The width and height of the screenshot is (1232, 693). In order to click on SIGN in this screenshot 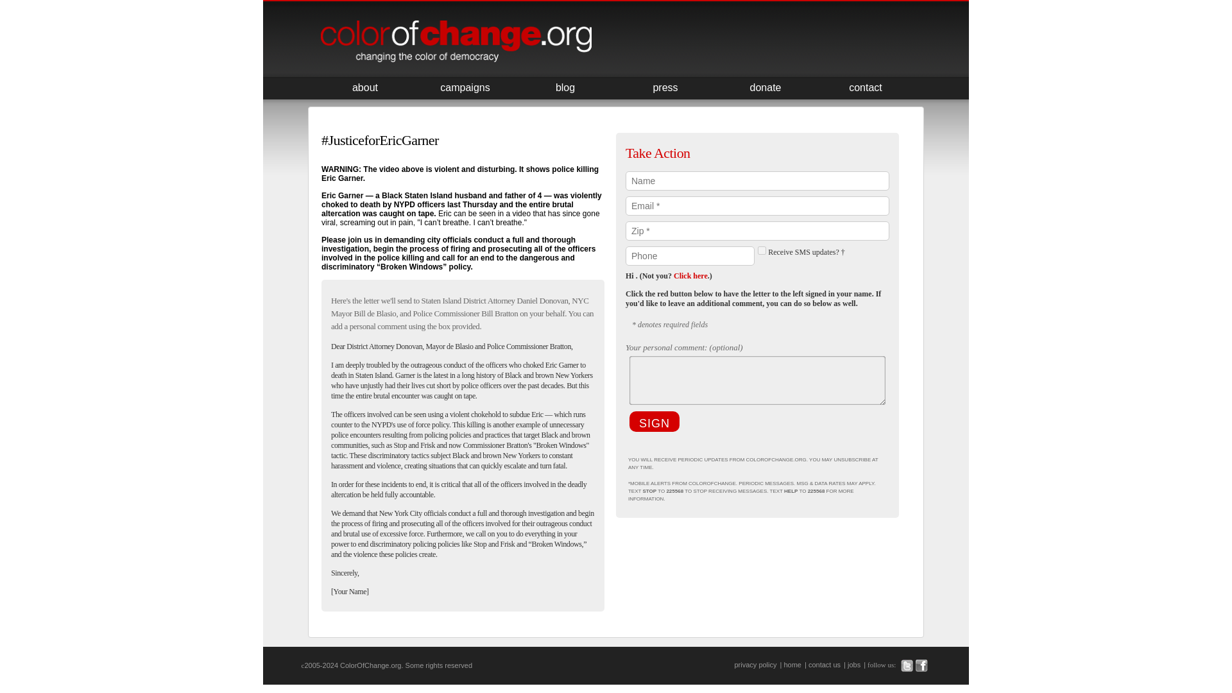, I will do `click(654, 421)`.